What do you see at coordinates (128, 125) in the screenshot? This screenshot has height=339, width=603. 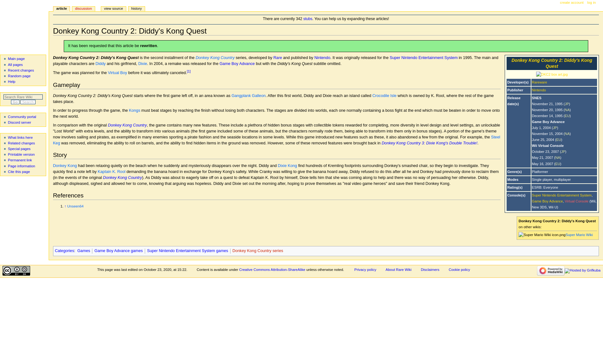 I see `Donkey Kong Country` at bounding box center [128, 125].